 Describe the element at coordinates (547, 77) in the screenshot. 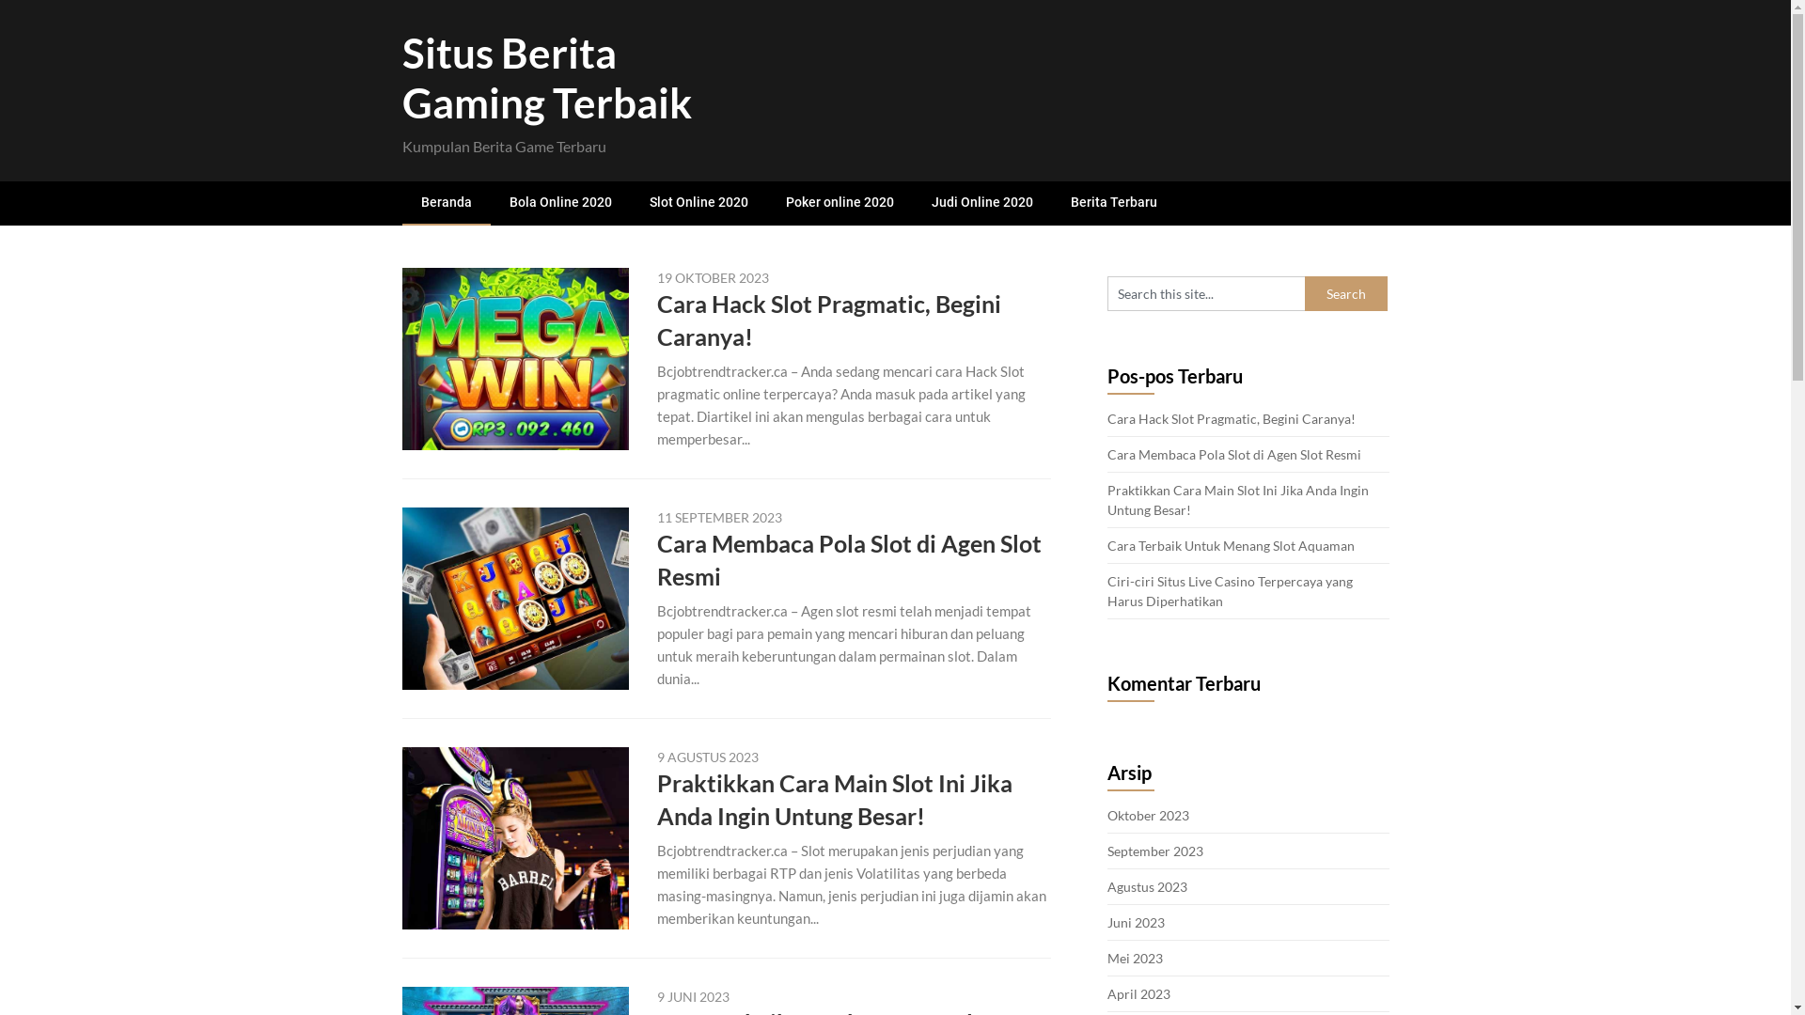

I see `Situs Berita Gaming Terbaik` at that location.